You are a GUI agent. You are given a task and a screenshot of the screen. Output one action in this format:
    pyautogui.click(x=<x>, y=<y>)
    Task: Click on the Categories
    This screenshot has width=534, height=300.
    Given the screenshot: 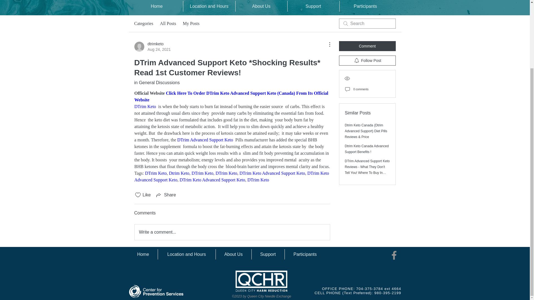 What is the action you would take?
    pyautogui.click(x=143, y=24)
    